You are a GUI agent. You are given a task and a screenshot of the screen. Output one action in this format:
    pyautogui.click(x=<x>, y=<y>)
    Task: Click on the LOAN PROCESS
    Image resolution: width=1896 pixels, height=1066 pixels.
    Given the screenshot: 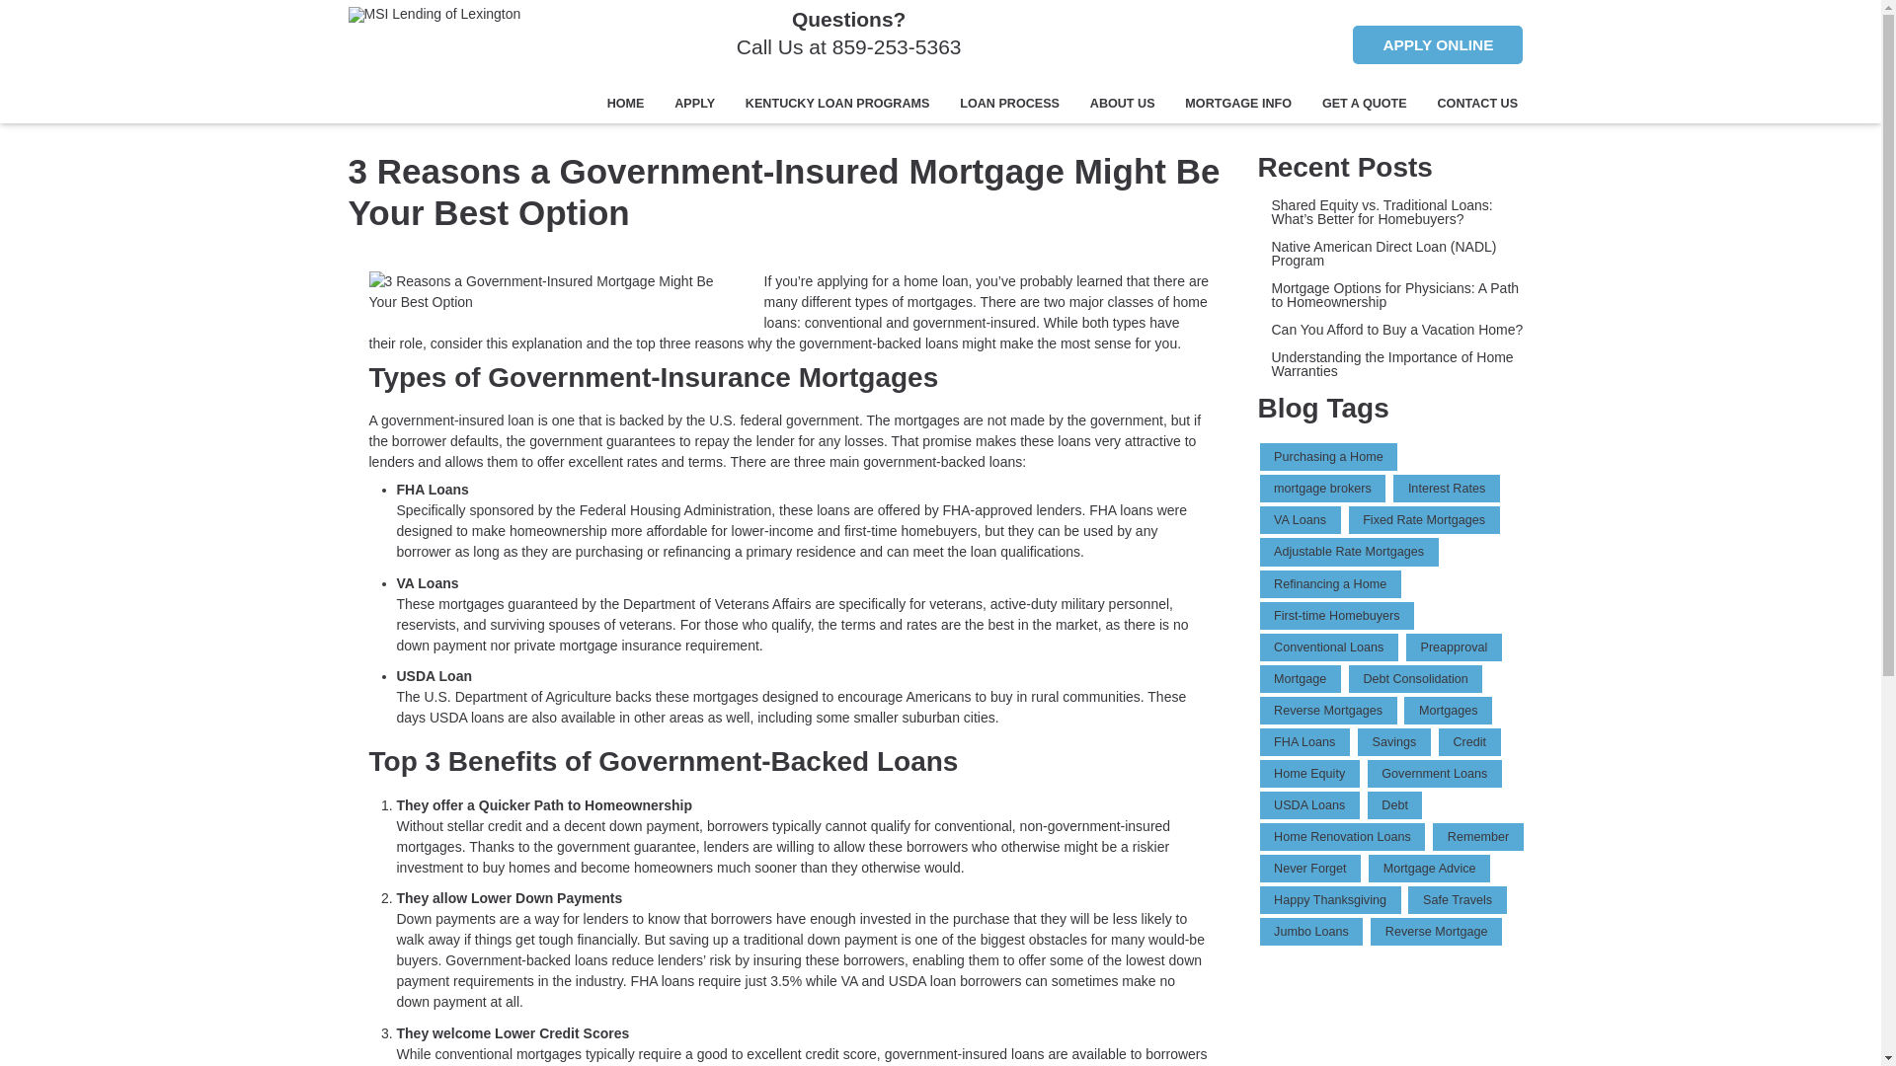 What is the action you would take?
    pyautogui.click(x=1009, y=105)
    